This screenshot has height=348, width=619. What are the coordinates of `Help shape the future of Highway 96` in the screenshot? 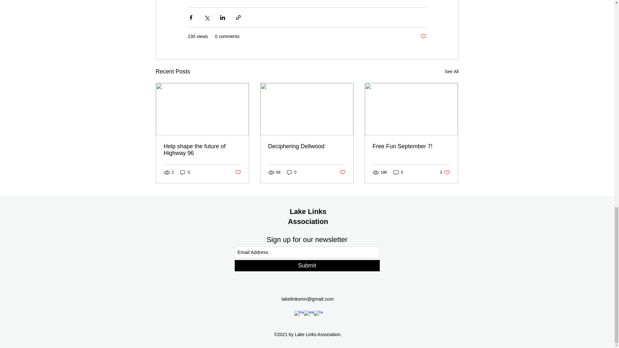 It's located at (202, 150).